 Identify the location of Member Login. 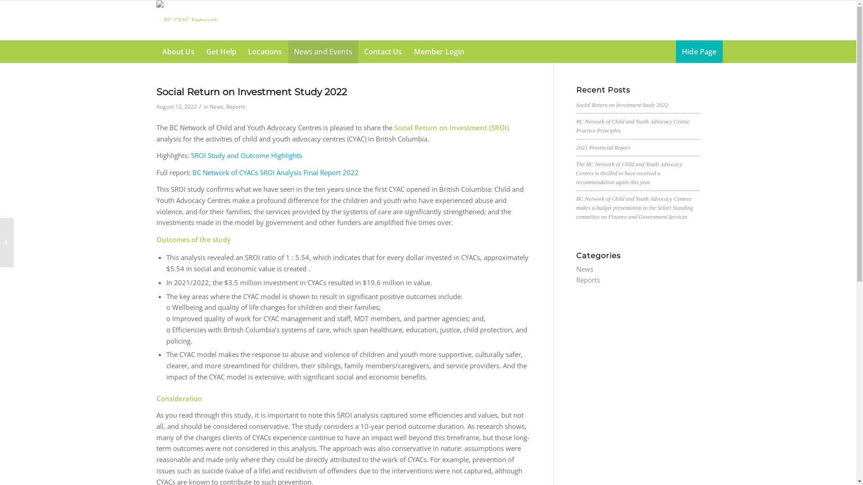
(440, 52).